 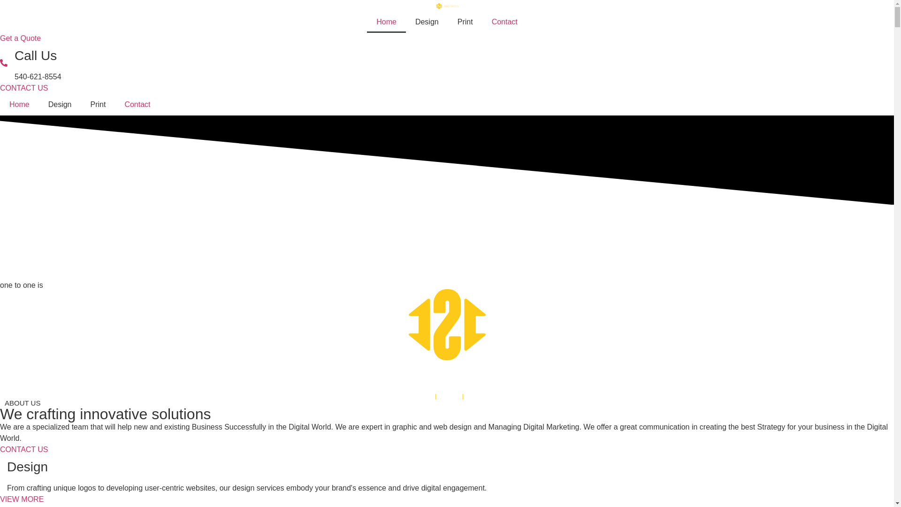 I want to click on Print, so click(x=466, y=22).